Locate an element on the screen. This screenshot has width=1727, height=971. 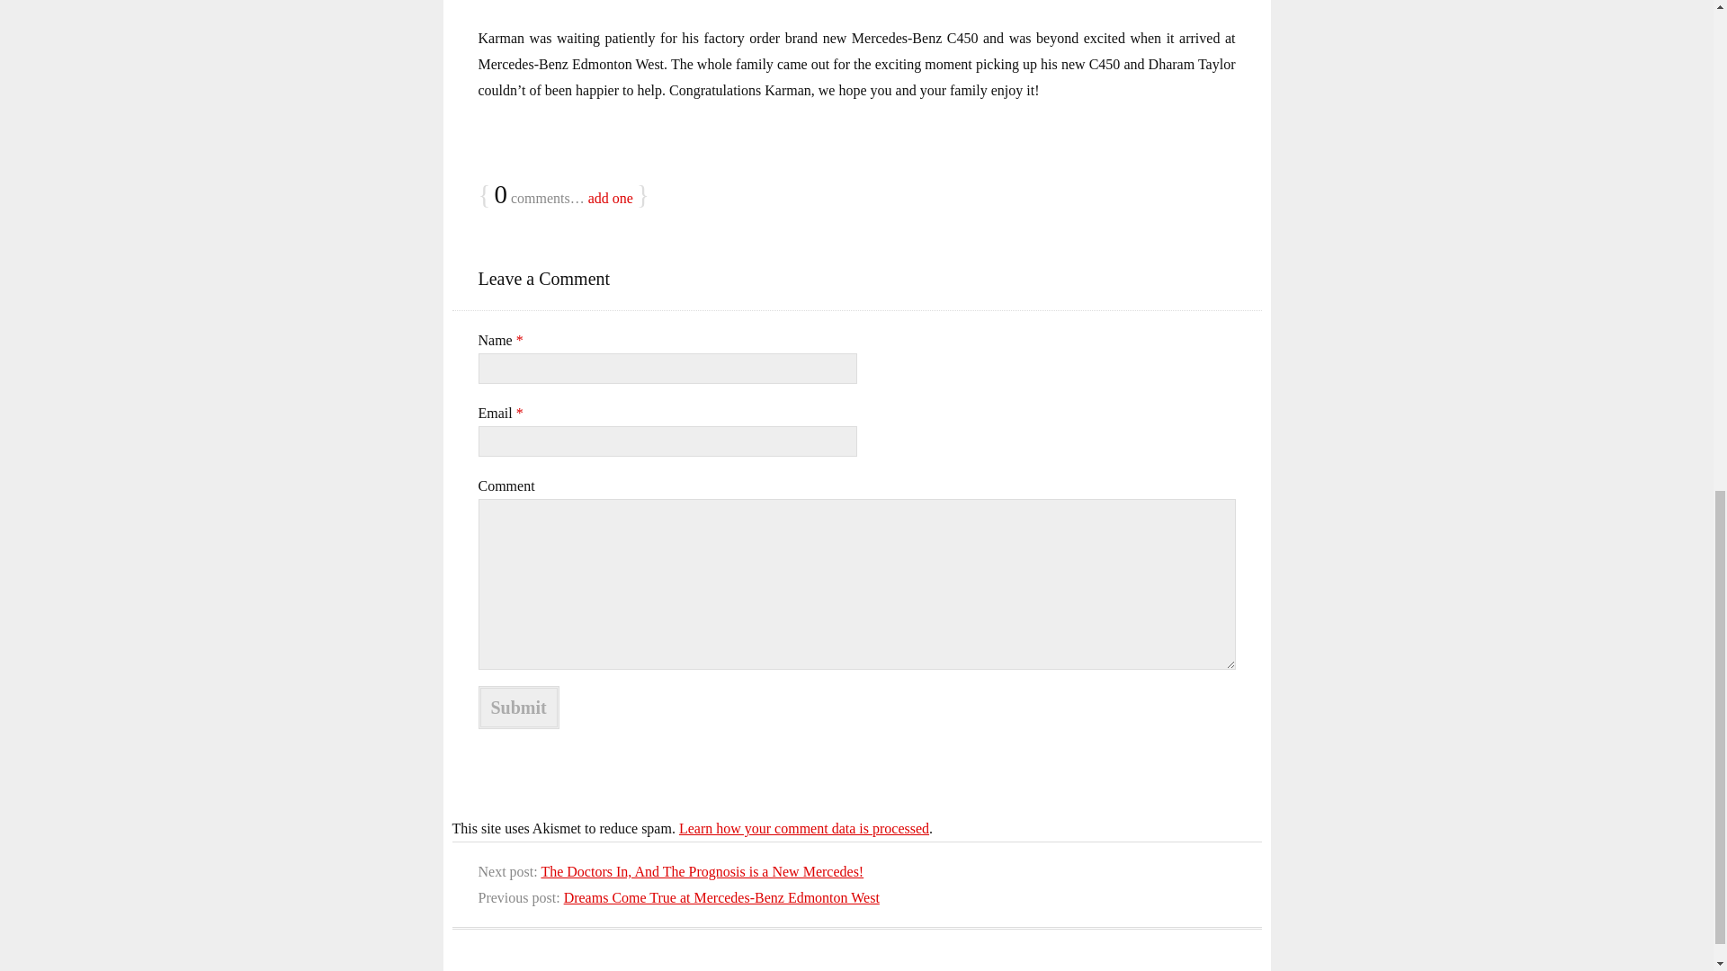
The Doctors In, And The Prognosis is a New Mercedes! is located at coordinates (702, 872).